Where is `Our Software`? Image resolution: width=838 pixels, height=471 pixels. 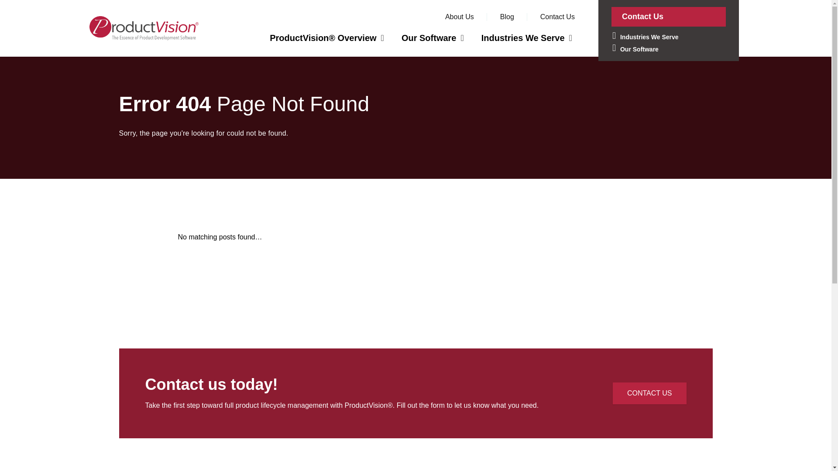
Our Software is located at coordinates (669, 48).